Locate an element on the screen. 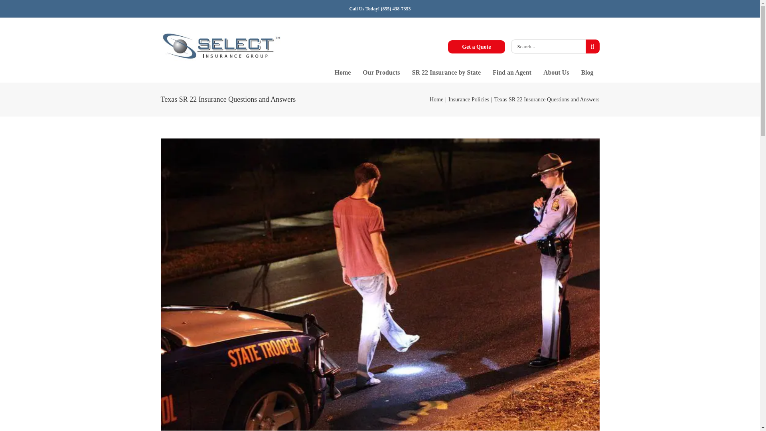  SR 22 Insurance by State is located at coordinates (446, 73).